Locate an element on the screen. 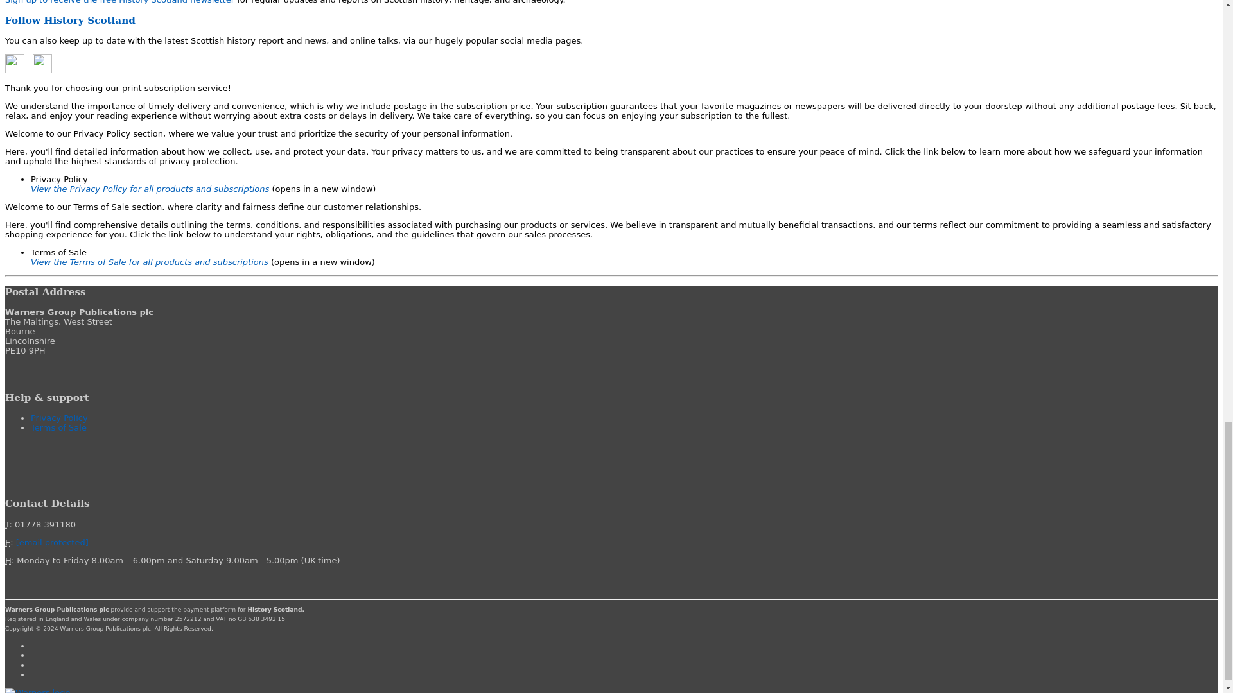 Image resolution: width=1233 pixels, height=693 pixels. Terms of Sale is located at coordinates (58, 427).